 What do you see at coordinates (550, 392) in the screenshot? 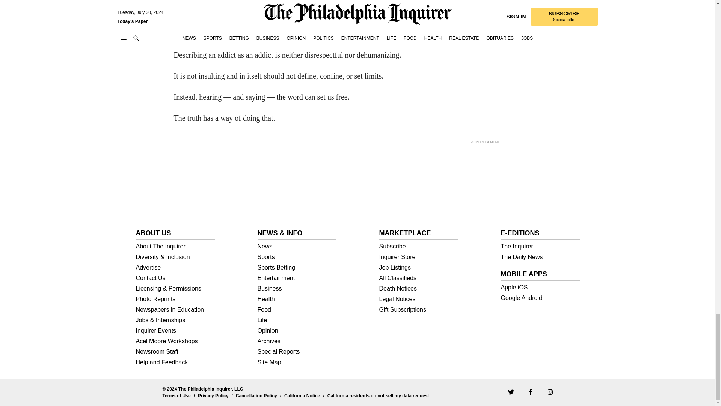
I see `Instagram` at bounding box center [550, 392].